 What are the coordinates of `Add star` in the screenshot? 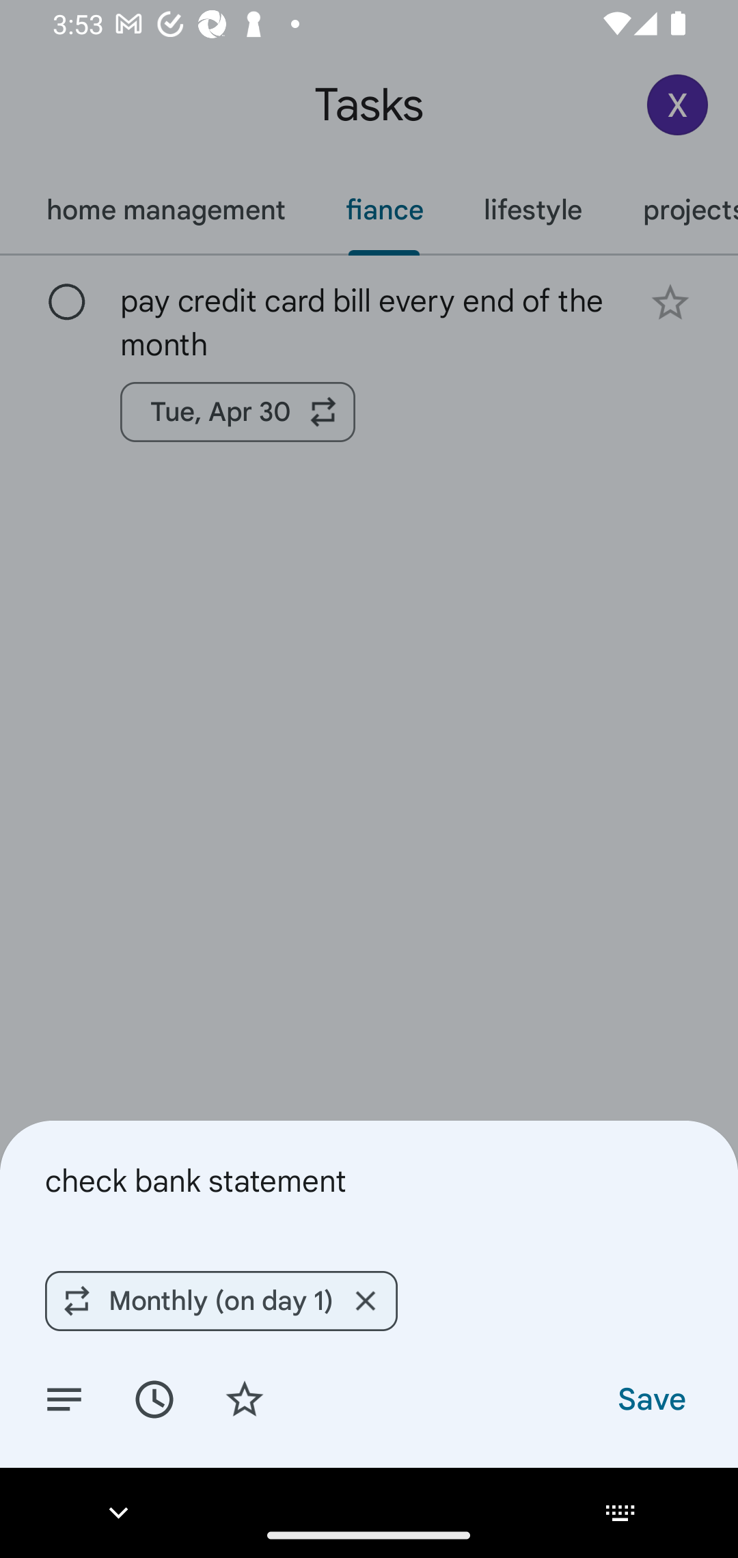 It's located at (245, 1398).